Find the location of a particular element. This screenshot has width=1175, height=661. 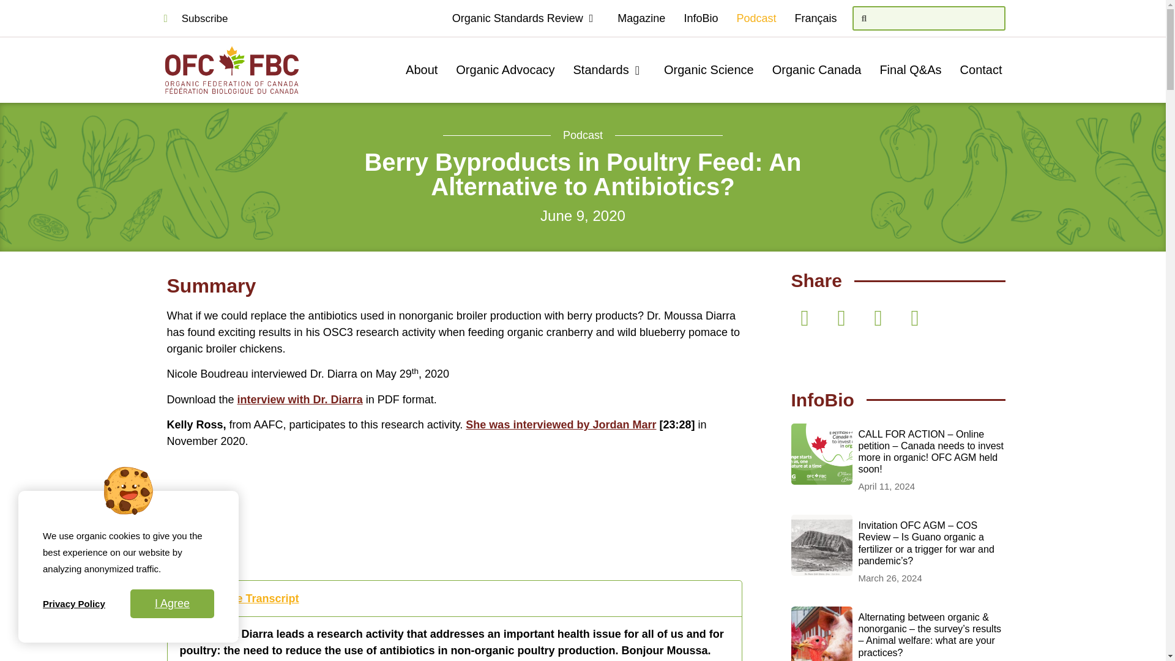

Organic Canada is located at coordinates (816, 70).